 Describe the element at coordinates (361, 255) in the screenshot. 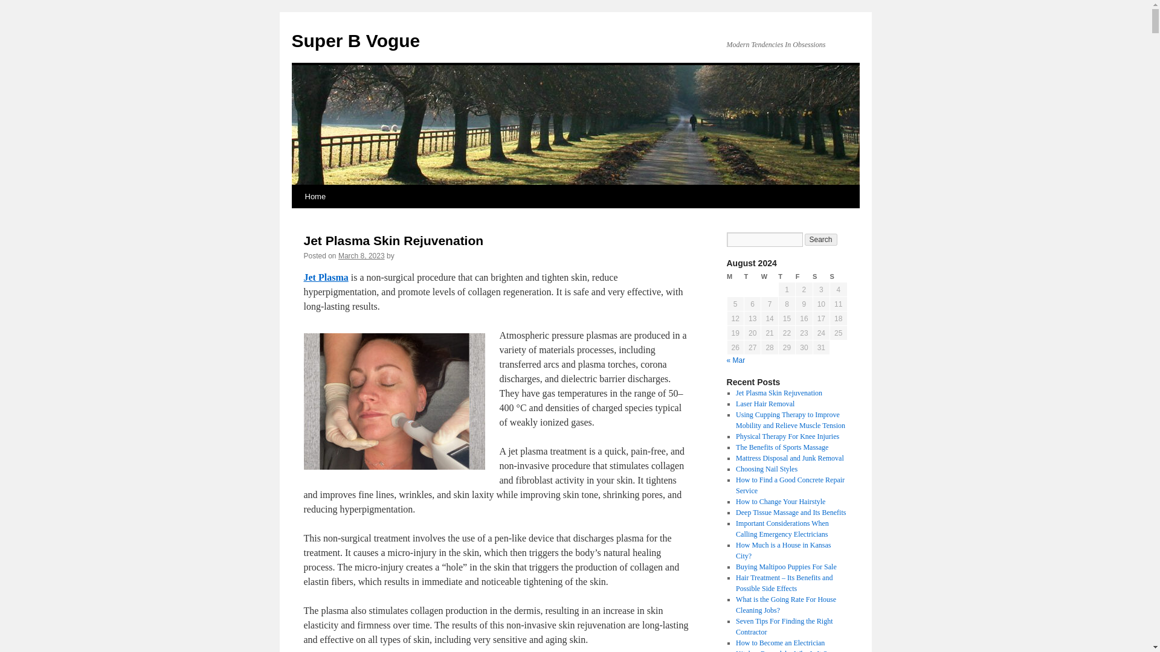

I see `3:56 am` at that location.